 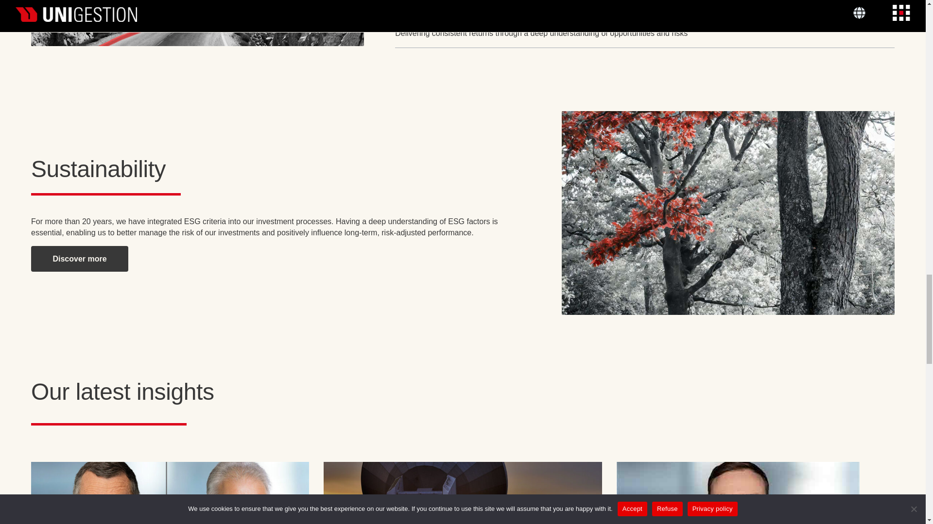 What do you see at coordinates (80, 259) in the screenshot?
I see `Discover more` at bounding box center [80, 259].